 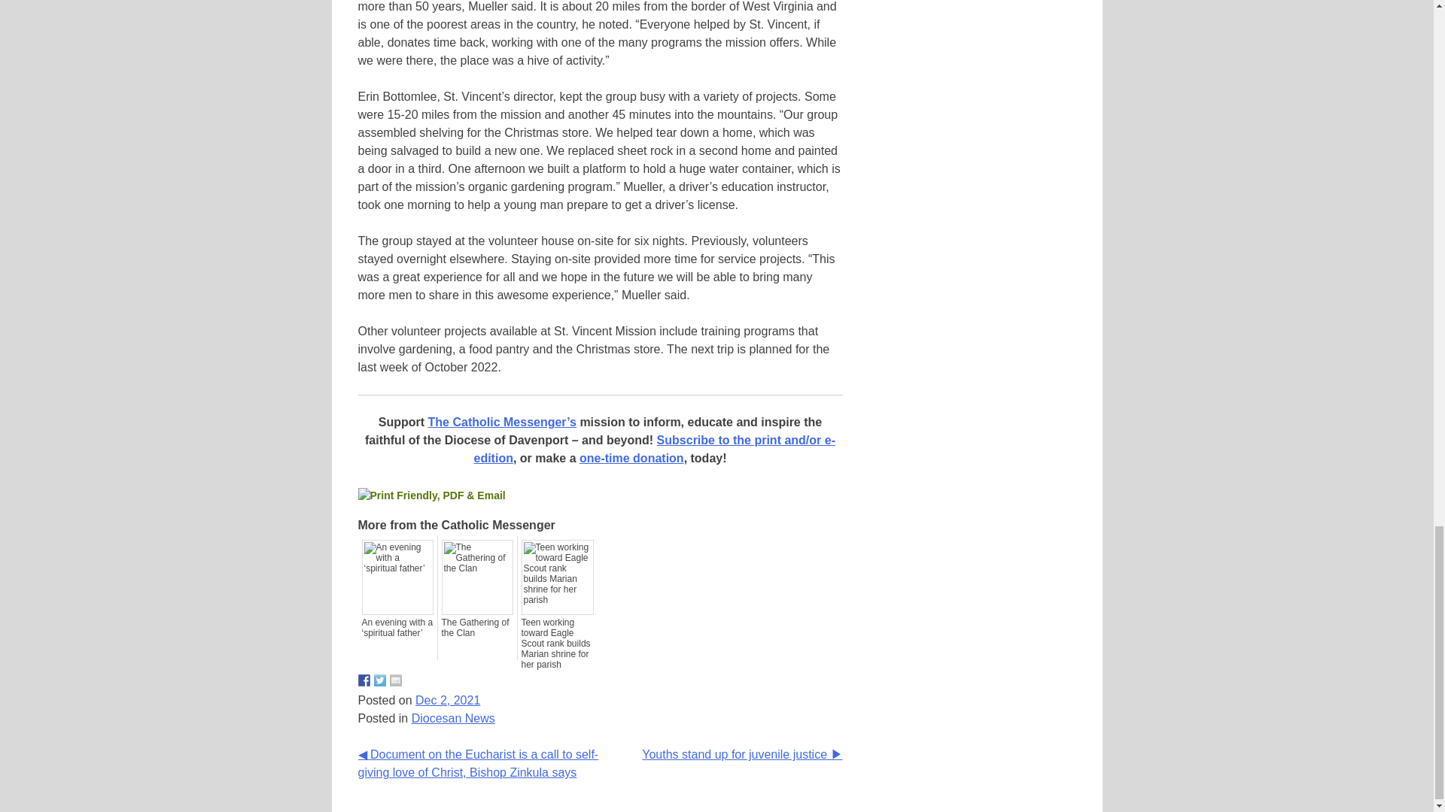 I want to click on Share by email, so click(x=396, y=680).